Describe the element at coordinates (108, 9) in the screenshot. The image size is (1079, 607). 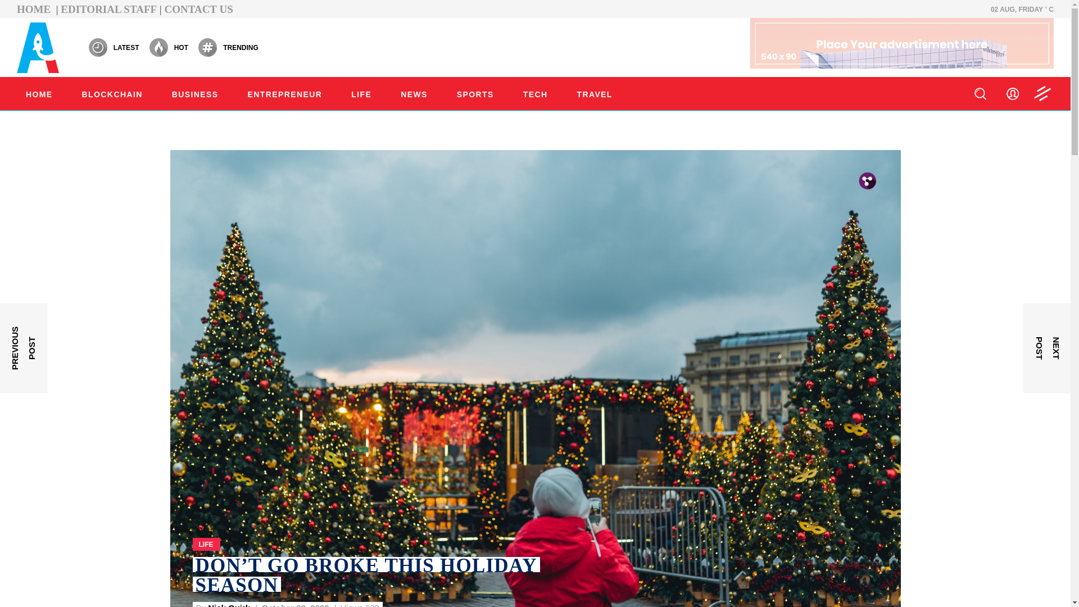
I see `EDITORIAL STAFF` at that location.